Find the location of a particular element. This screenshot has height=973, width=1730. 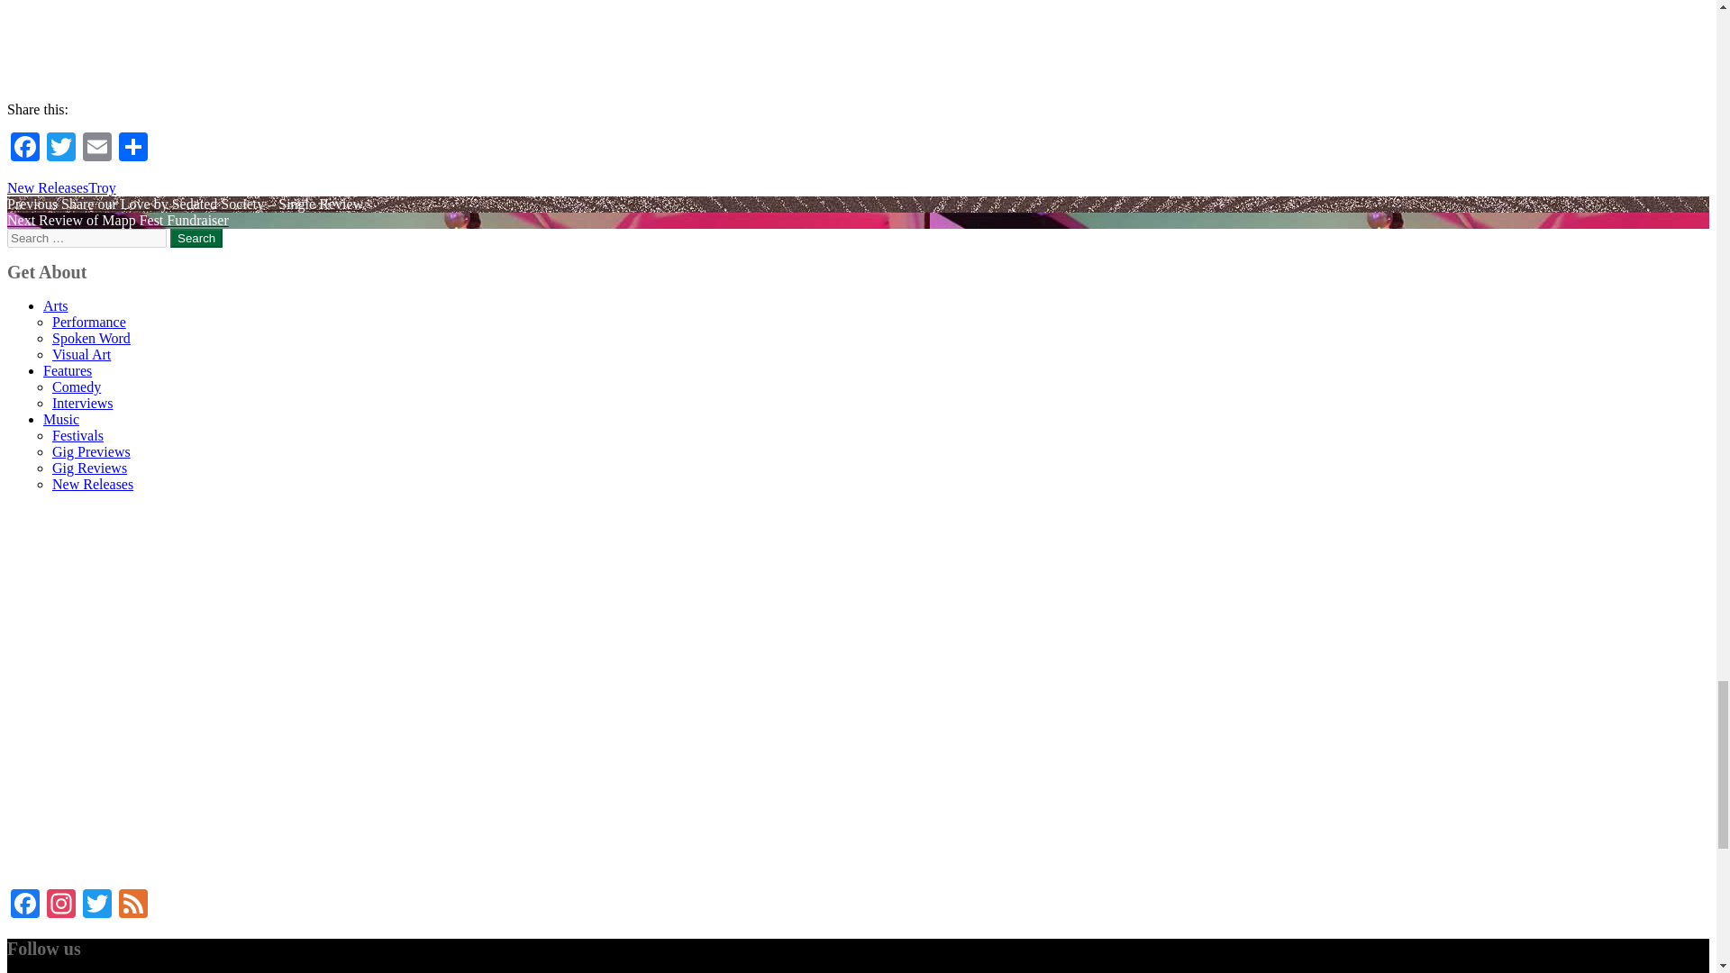

Facebook is located at coordinates (25, 905).